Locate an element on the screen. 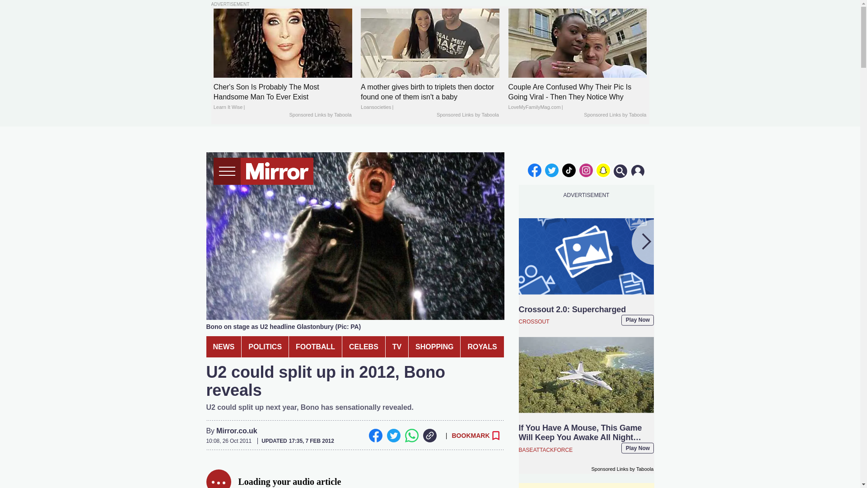 This screenshot has width=867, height=488. Cher's Son Is Probably The Most Handsome Man To Ever Exist is located at coordinates (283, 97).